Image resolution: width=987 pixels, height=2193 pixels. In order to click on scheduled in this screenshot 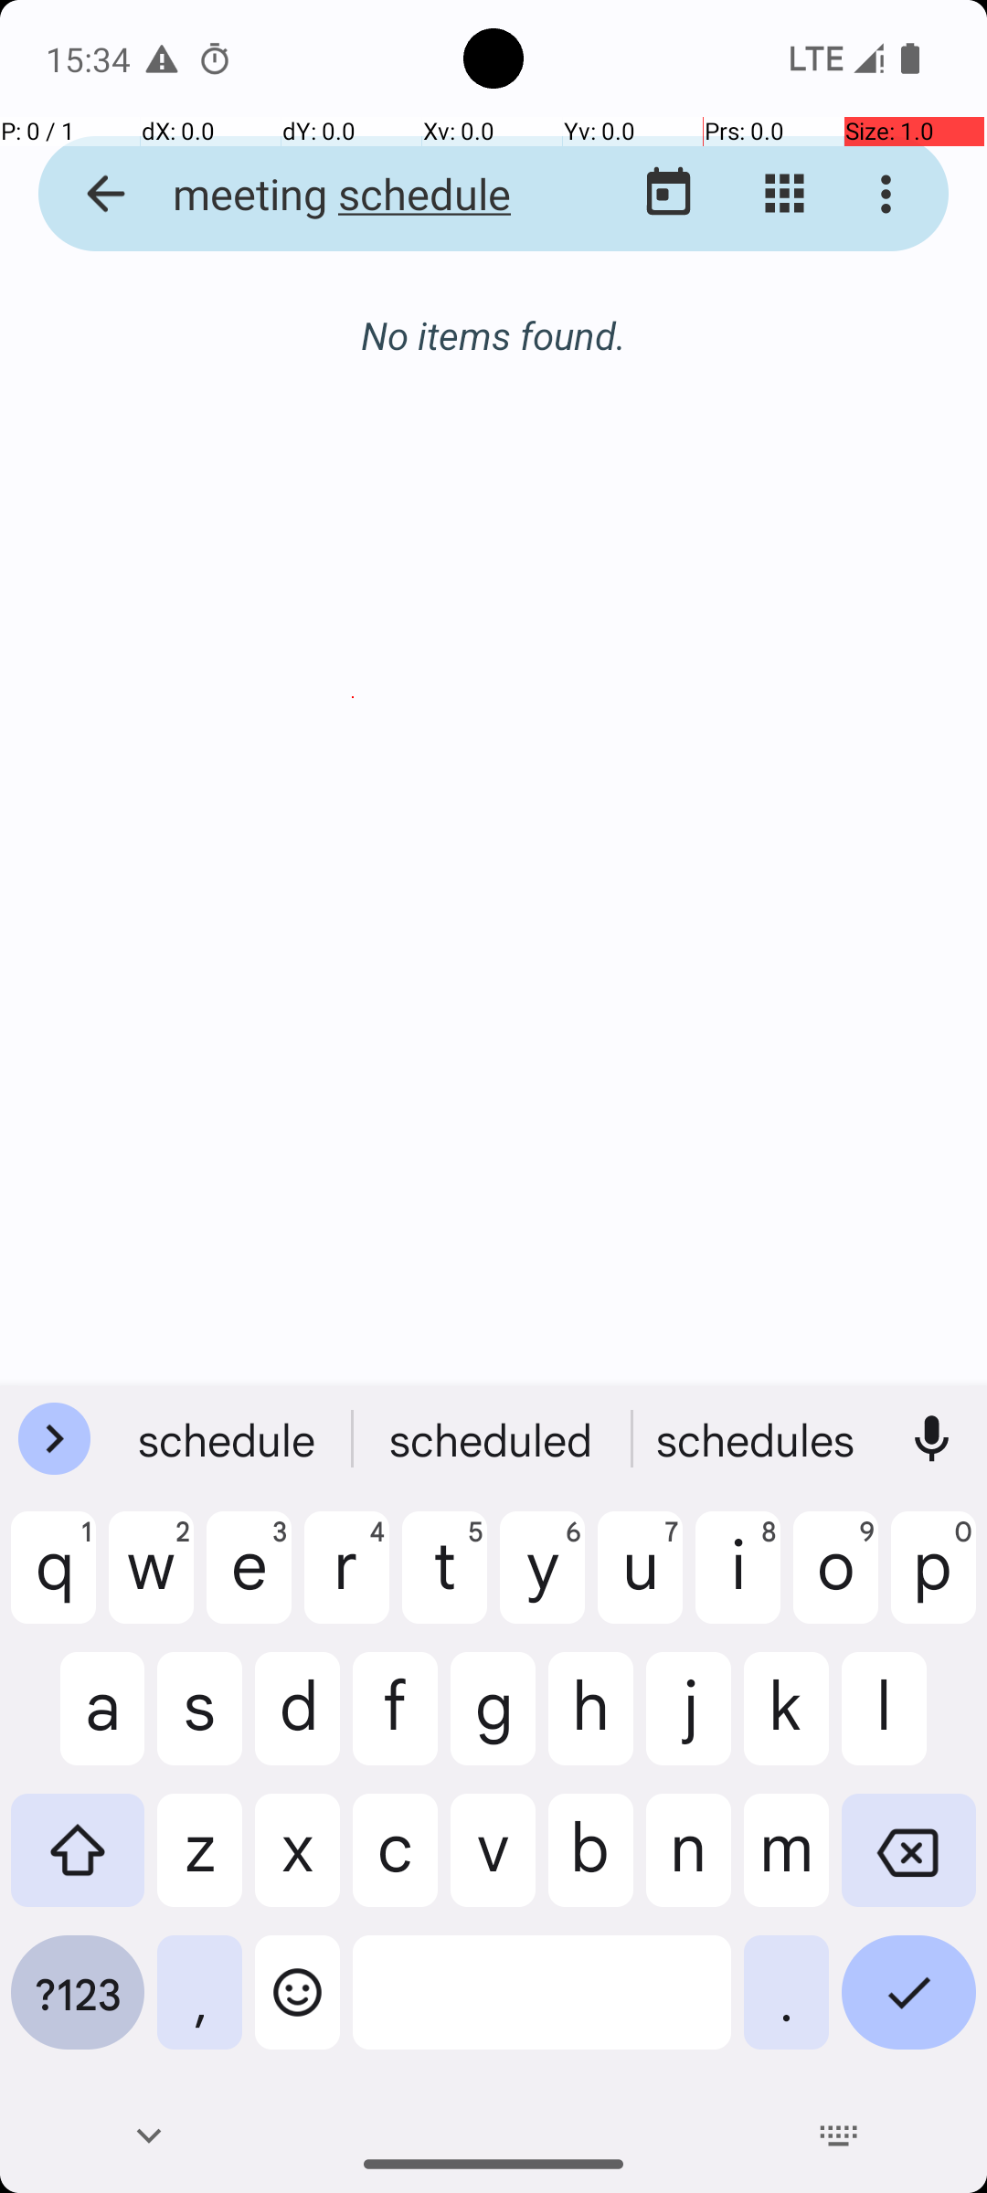, I will do `click(493, 1439)`.